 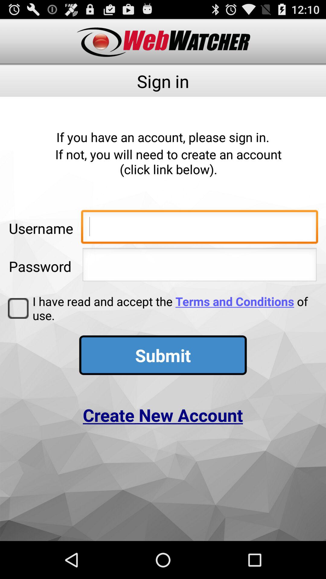 What do you see at coordinates (18, 308) in the screenshot?
I see `open the icon next to i have read icon` at bounding box center [18, 308].